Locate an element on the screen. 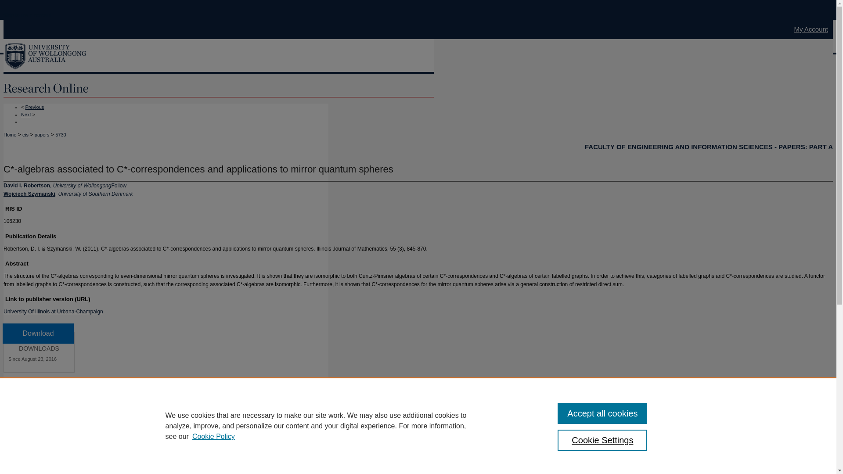  Follow David I. Robertson is located at coordinates (119, 185).